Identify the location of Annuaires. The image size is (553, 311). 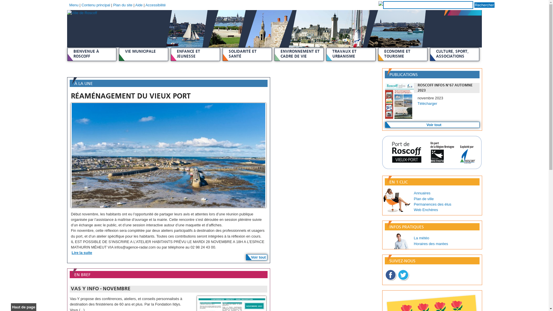
(422, 193).